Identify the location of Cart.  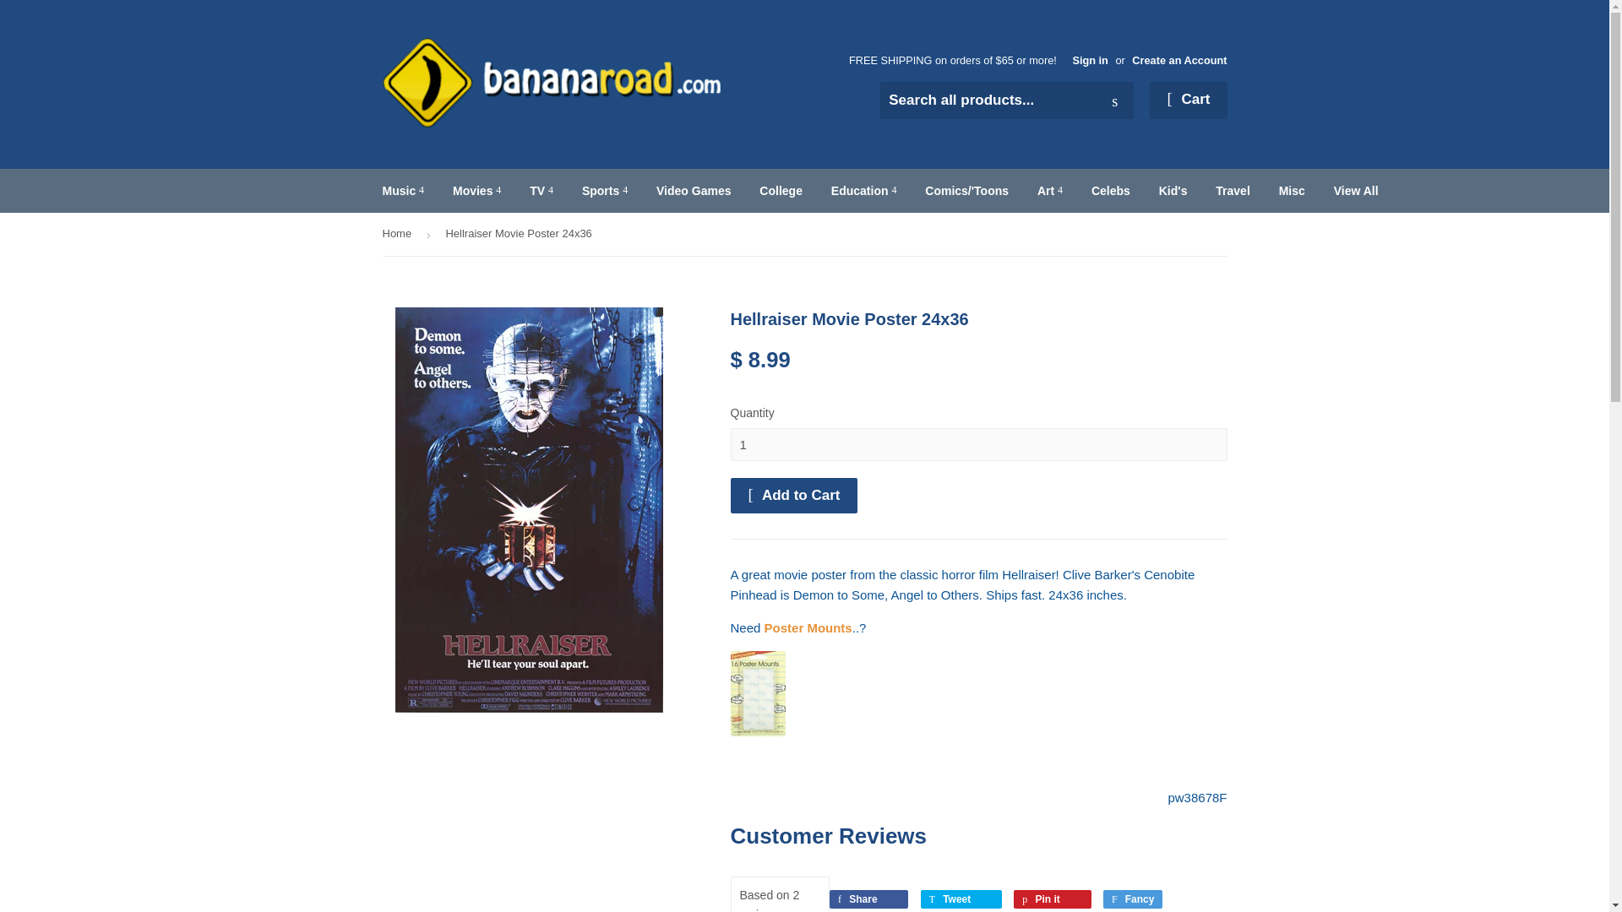
(1188, 100).